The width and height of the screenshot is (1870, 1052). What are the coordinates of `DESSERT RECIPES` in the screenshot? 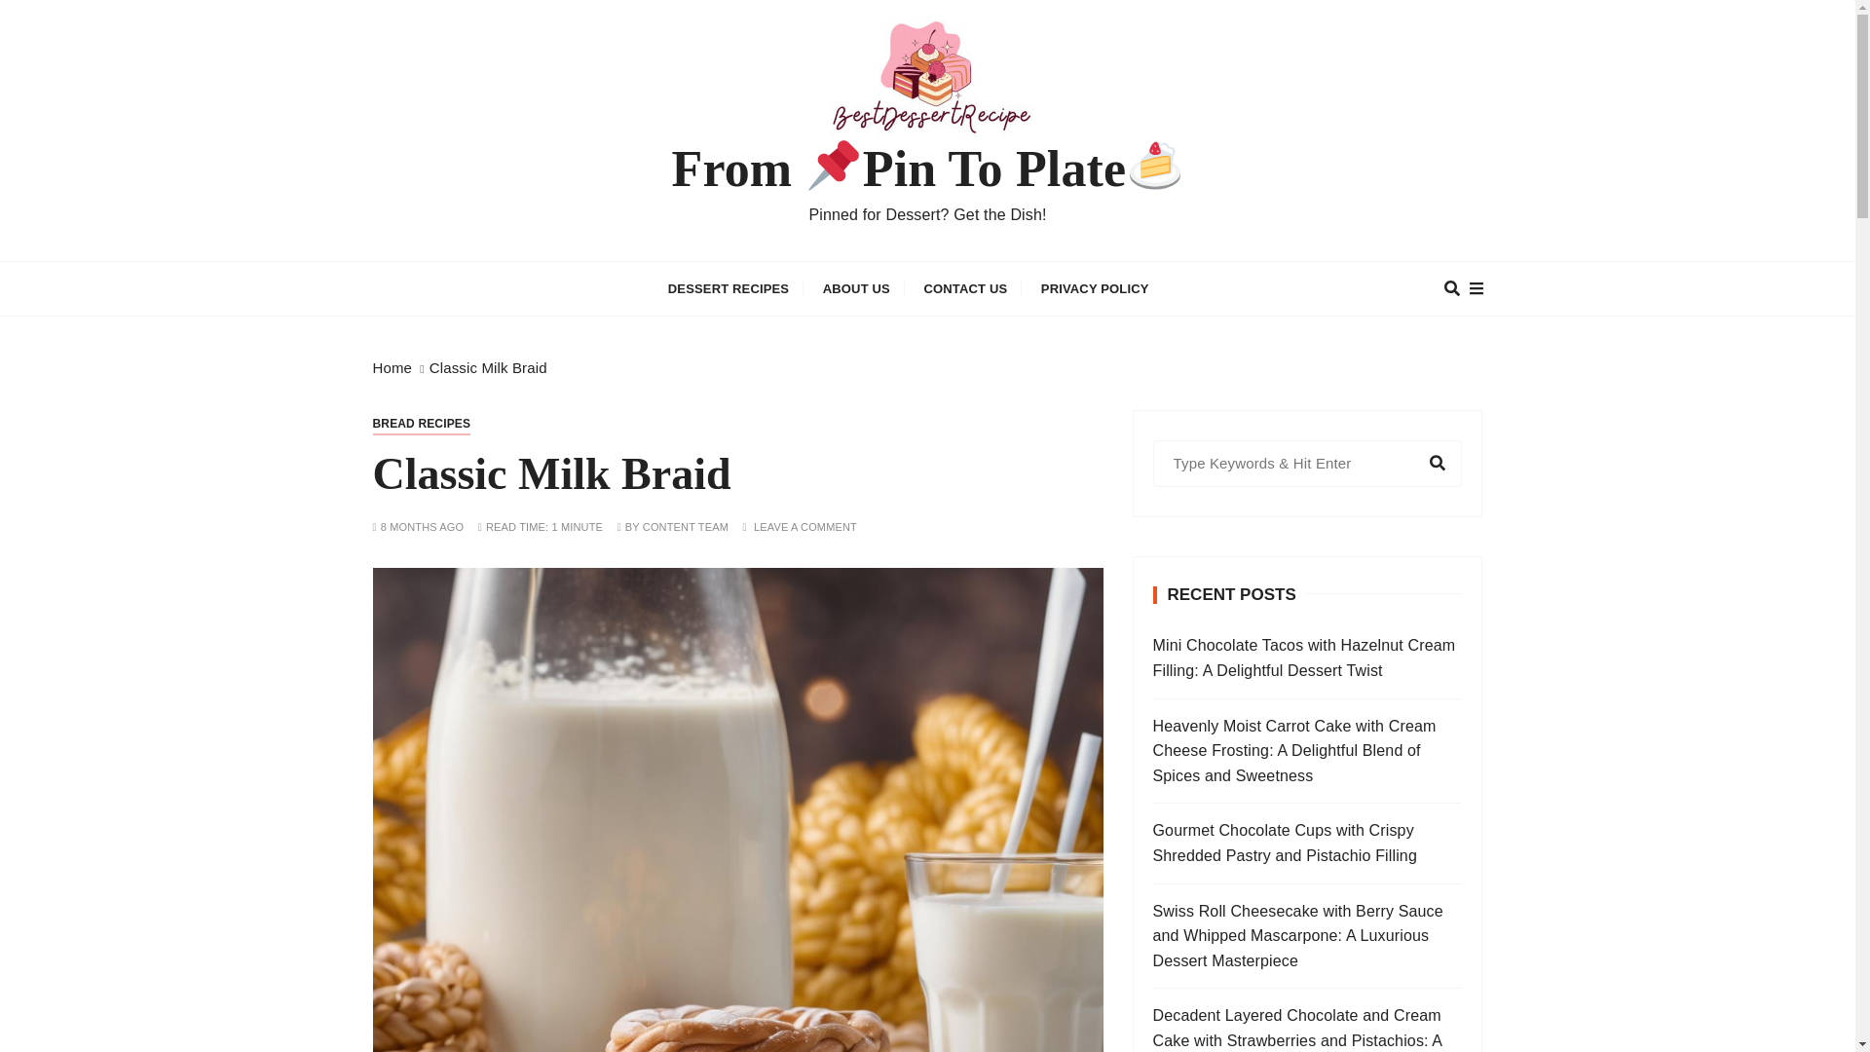 It's located at (729, 288).